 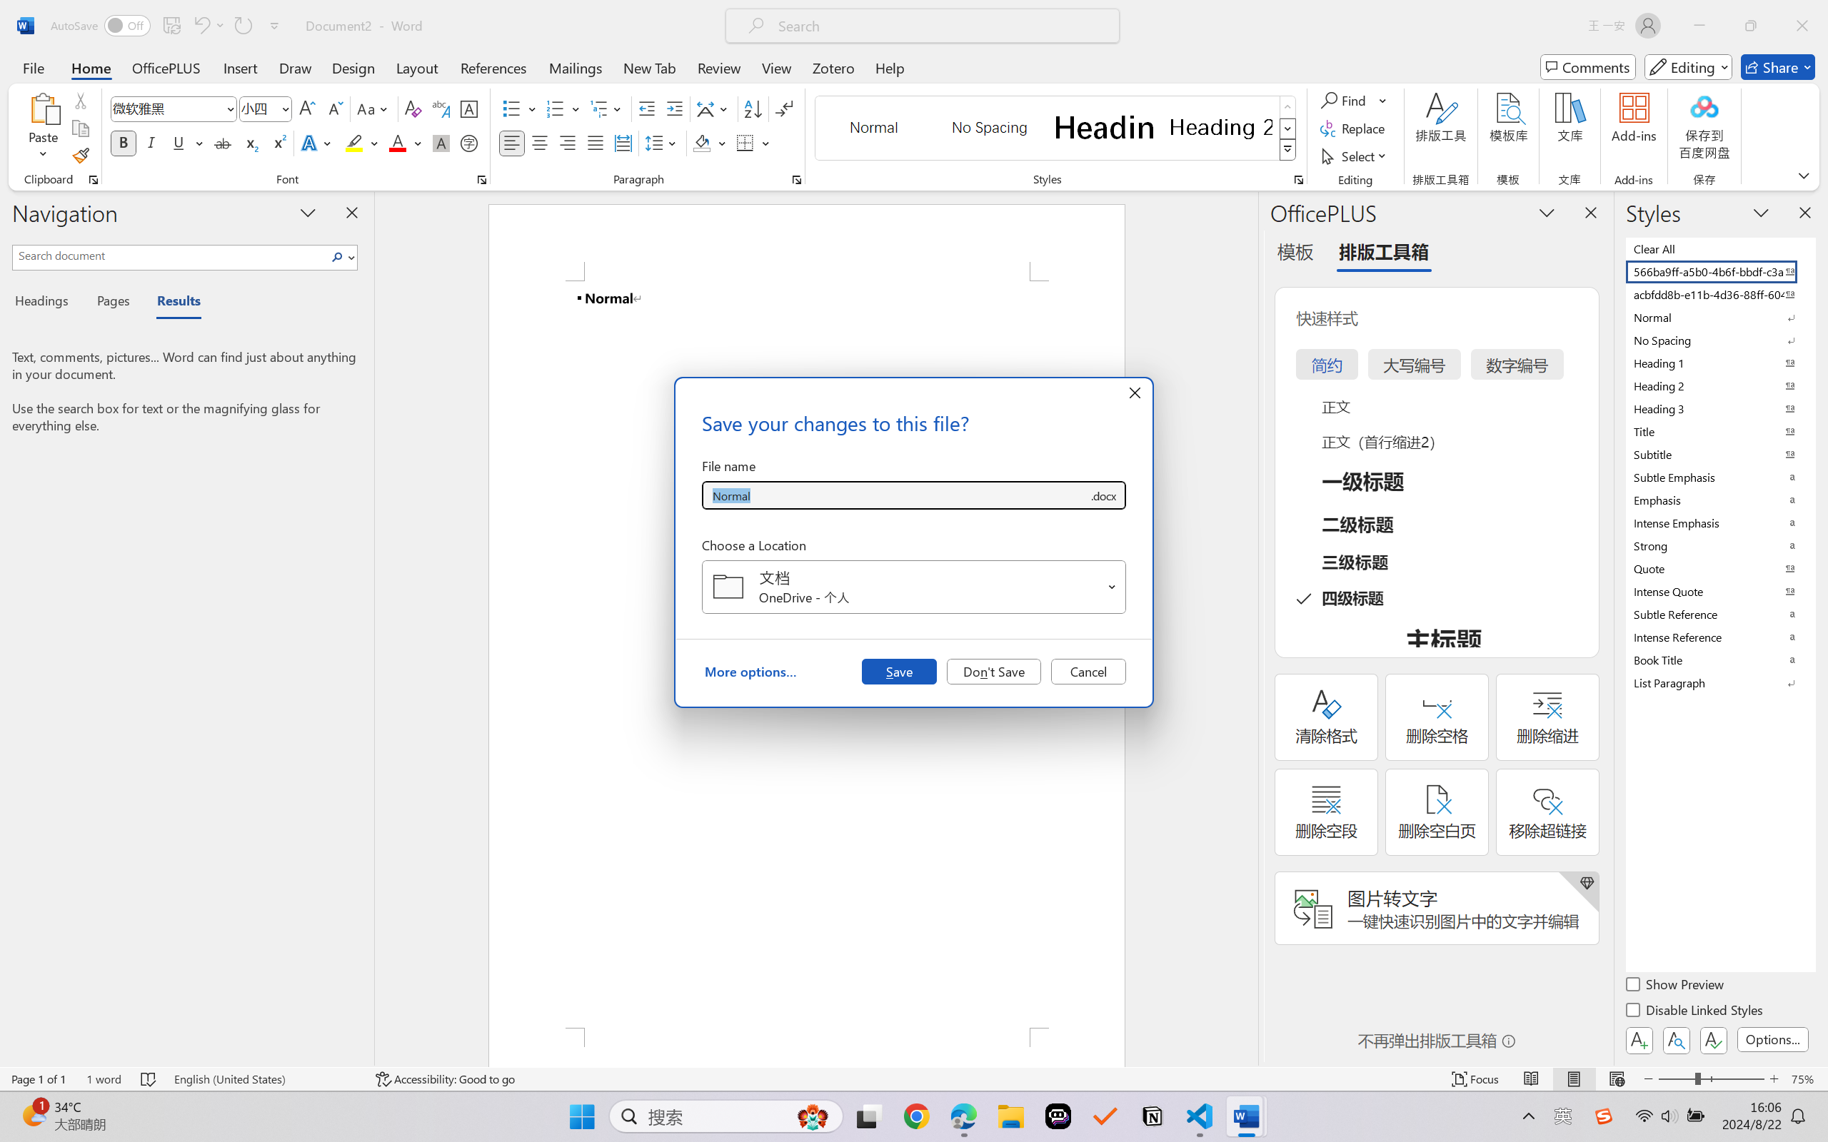 What do you see at coordinates (1719, 614) in the screenshot?
I see `Subtle Reference` at bounding box center [1719, 614].